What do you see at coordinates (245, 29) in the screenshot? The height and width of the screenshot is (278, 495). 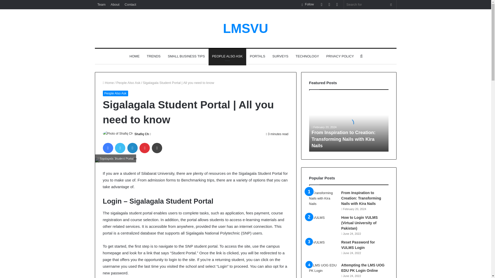 I see `LMSVU` at bounding box center [245, 29].